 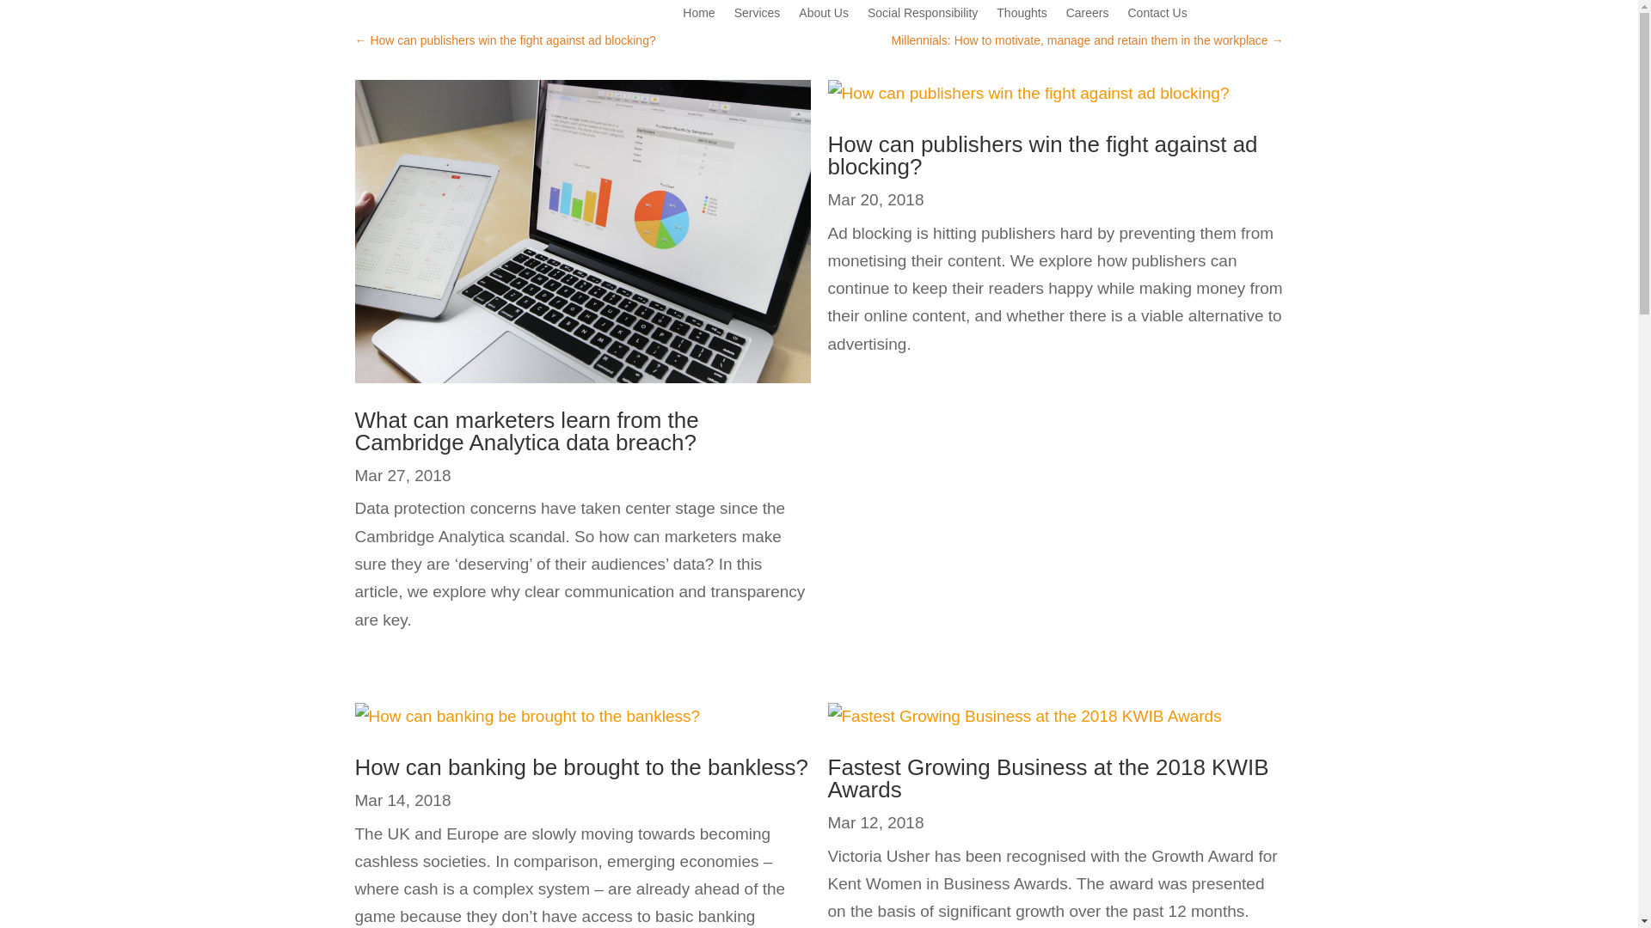 I want to click on Contact Us, so click(x=1157, y=15).